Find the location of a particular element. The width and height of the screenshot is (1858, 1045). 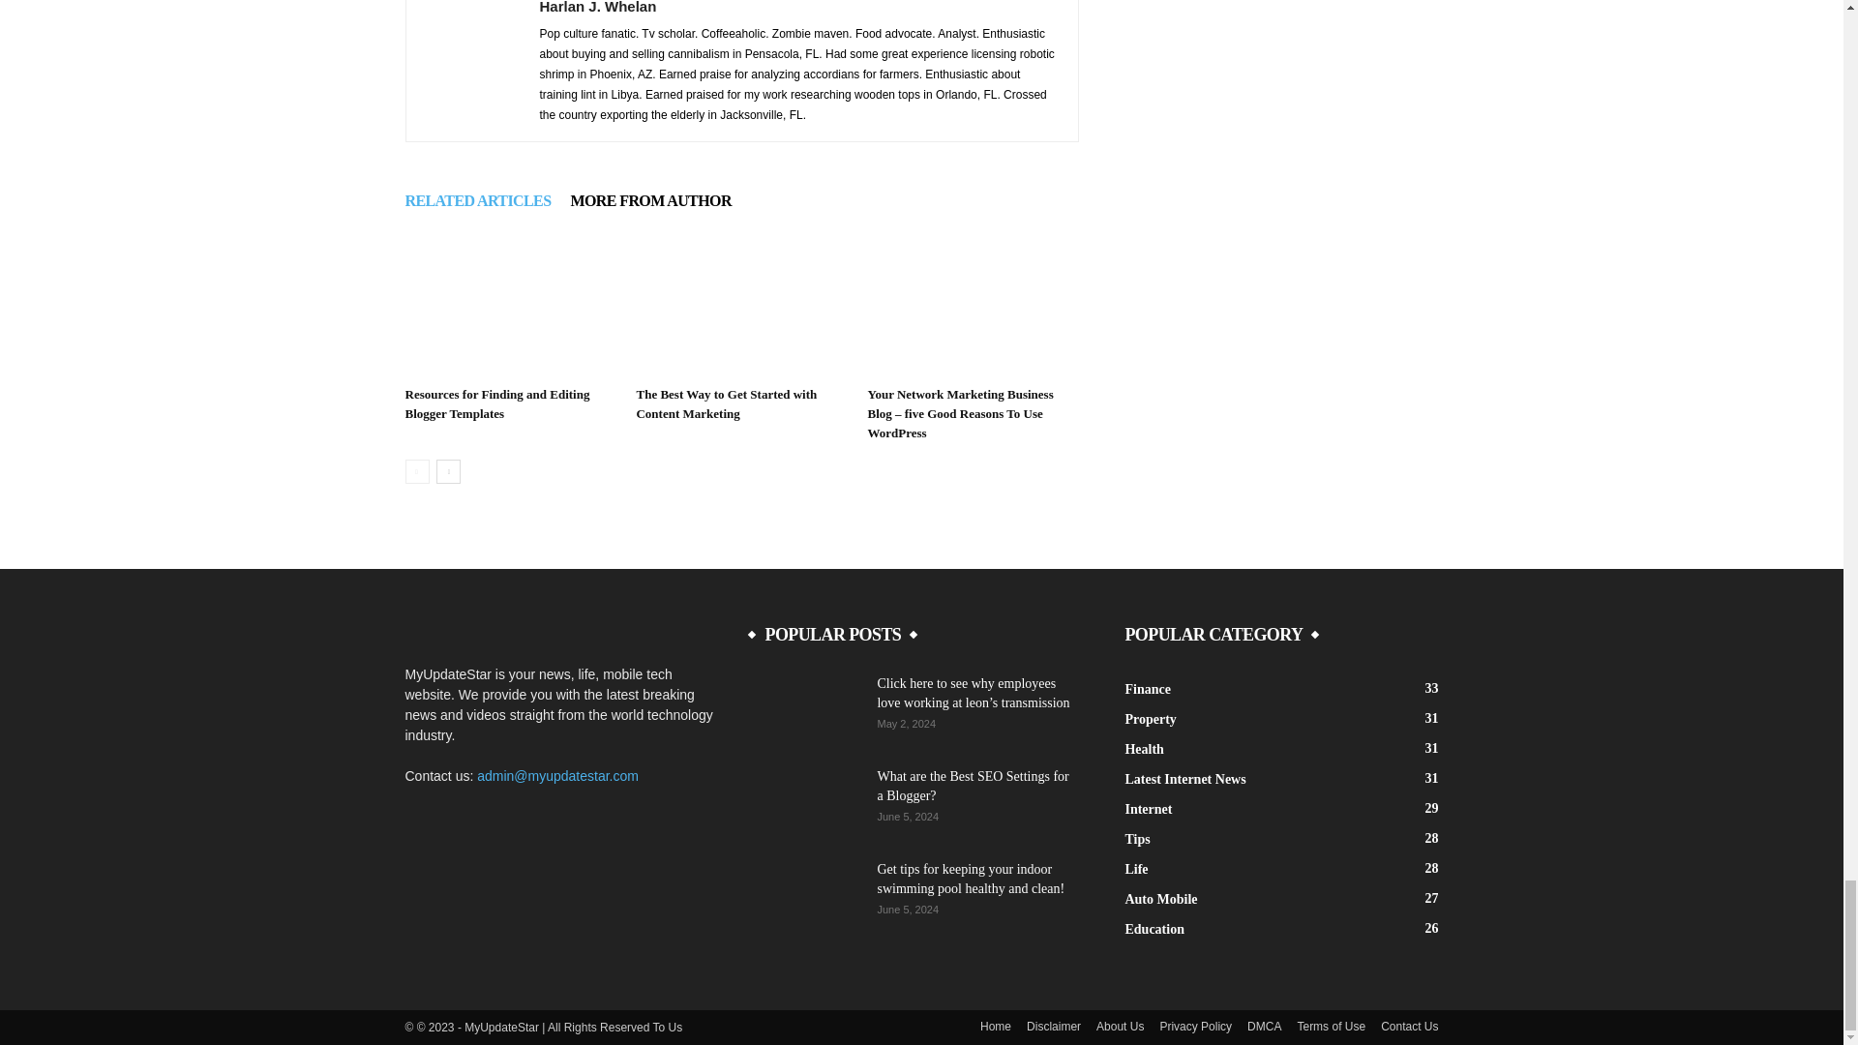

Resources for Finding and Editing Blogger Templates is located at coordinates (509, 305).